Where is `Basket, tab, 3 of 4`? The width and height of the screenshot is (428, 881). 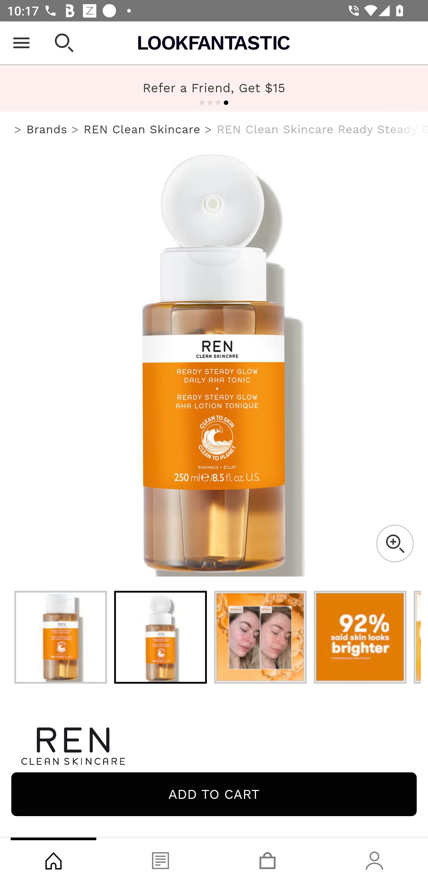 Basket, tab, 3 of 4 is located at coordinates (267, 859).